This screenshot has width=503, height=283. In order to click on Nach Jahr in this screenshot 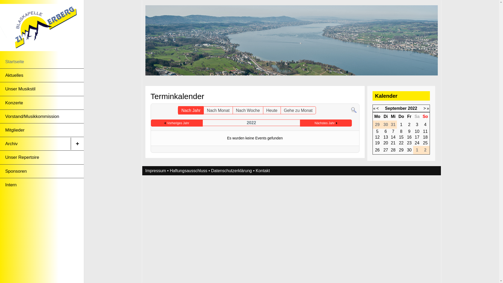, I will do `click(191, 110)`.